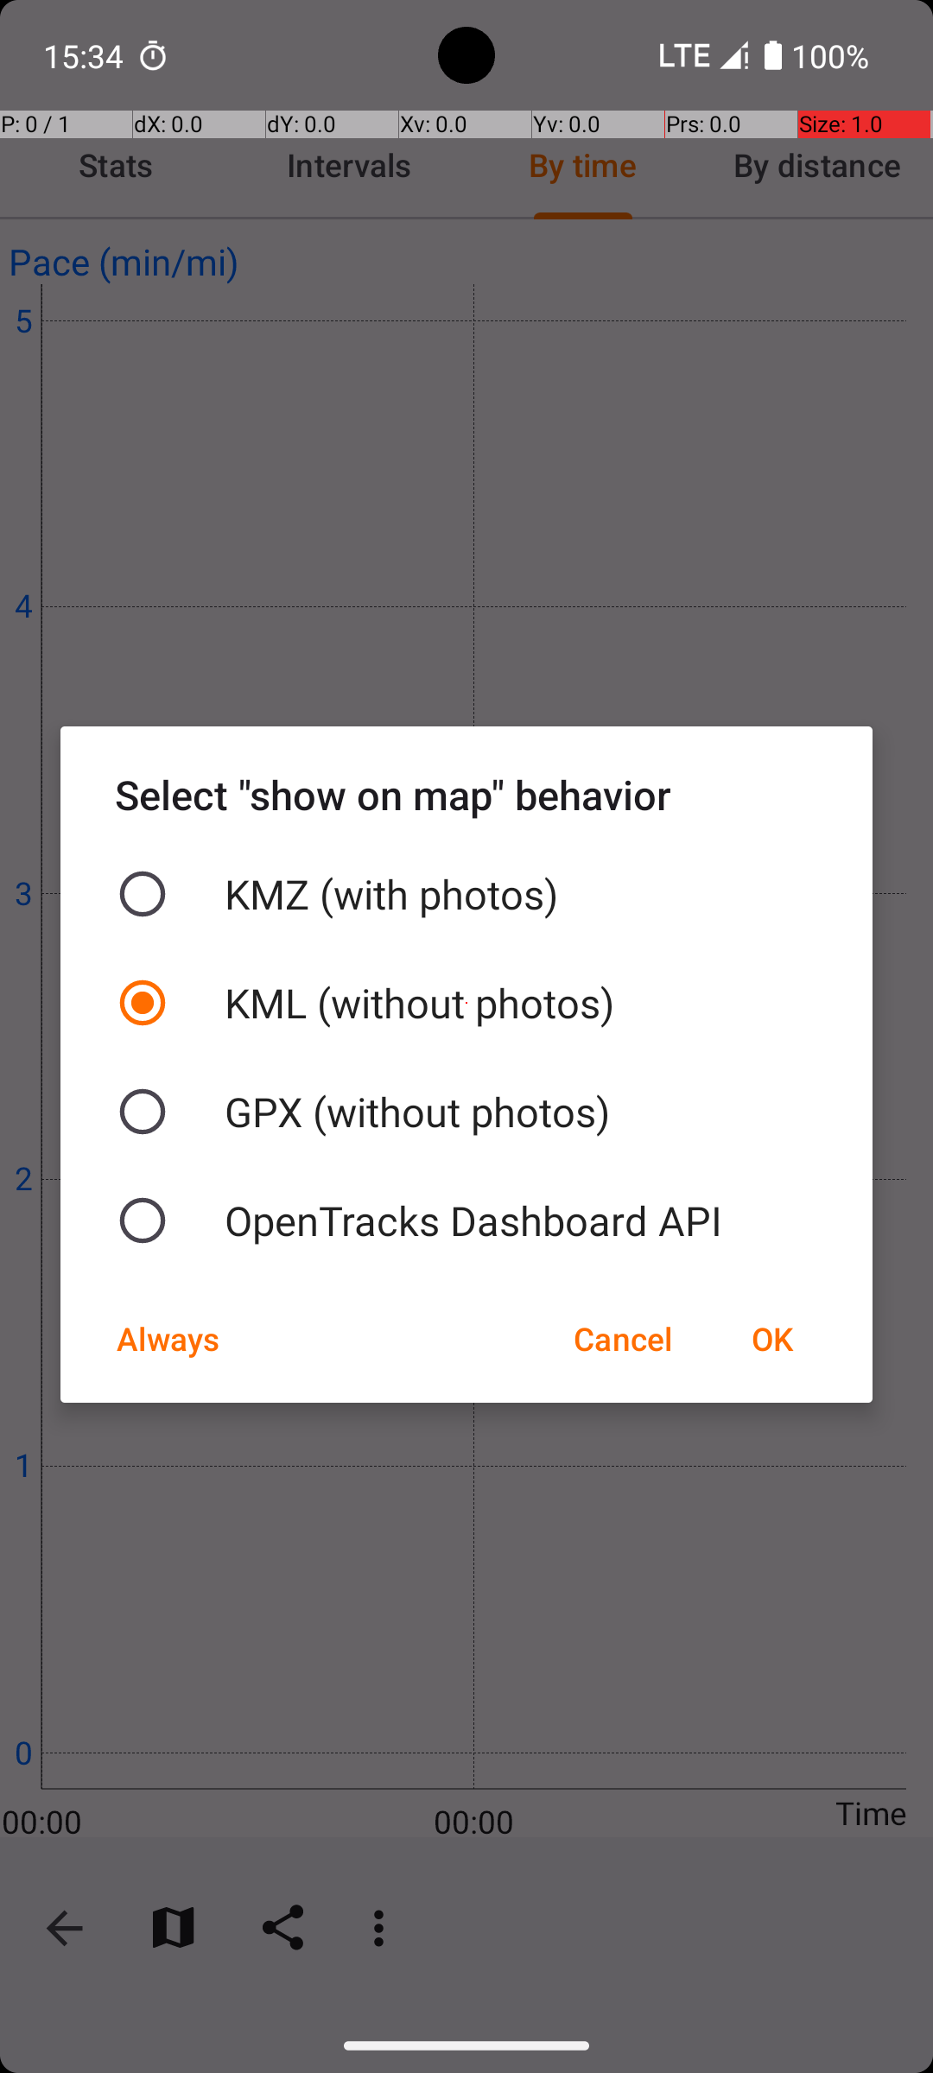  Describe the element at coordinates (466, 1220) in the screenshot. I see `OpenTracks Dashboard API` at that location.